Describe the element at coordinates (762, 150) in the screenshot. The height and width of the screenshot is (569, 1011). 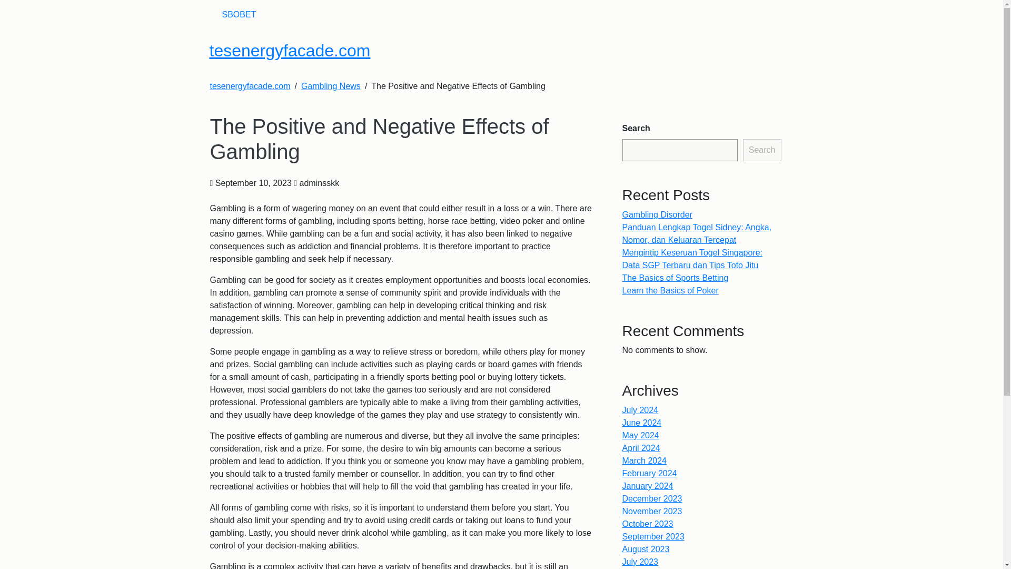
I see `Search` at that location.